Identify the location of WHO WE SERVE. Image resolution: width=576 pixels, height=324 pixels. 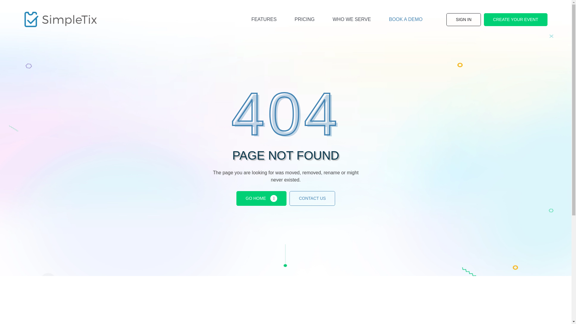
(352, 19).